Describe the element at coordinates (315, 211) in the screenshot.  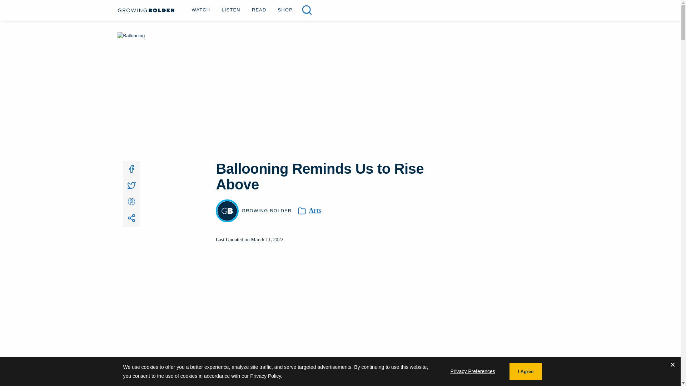
I see `Arts` at that location.